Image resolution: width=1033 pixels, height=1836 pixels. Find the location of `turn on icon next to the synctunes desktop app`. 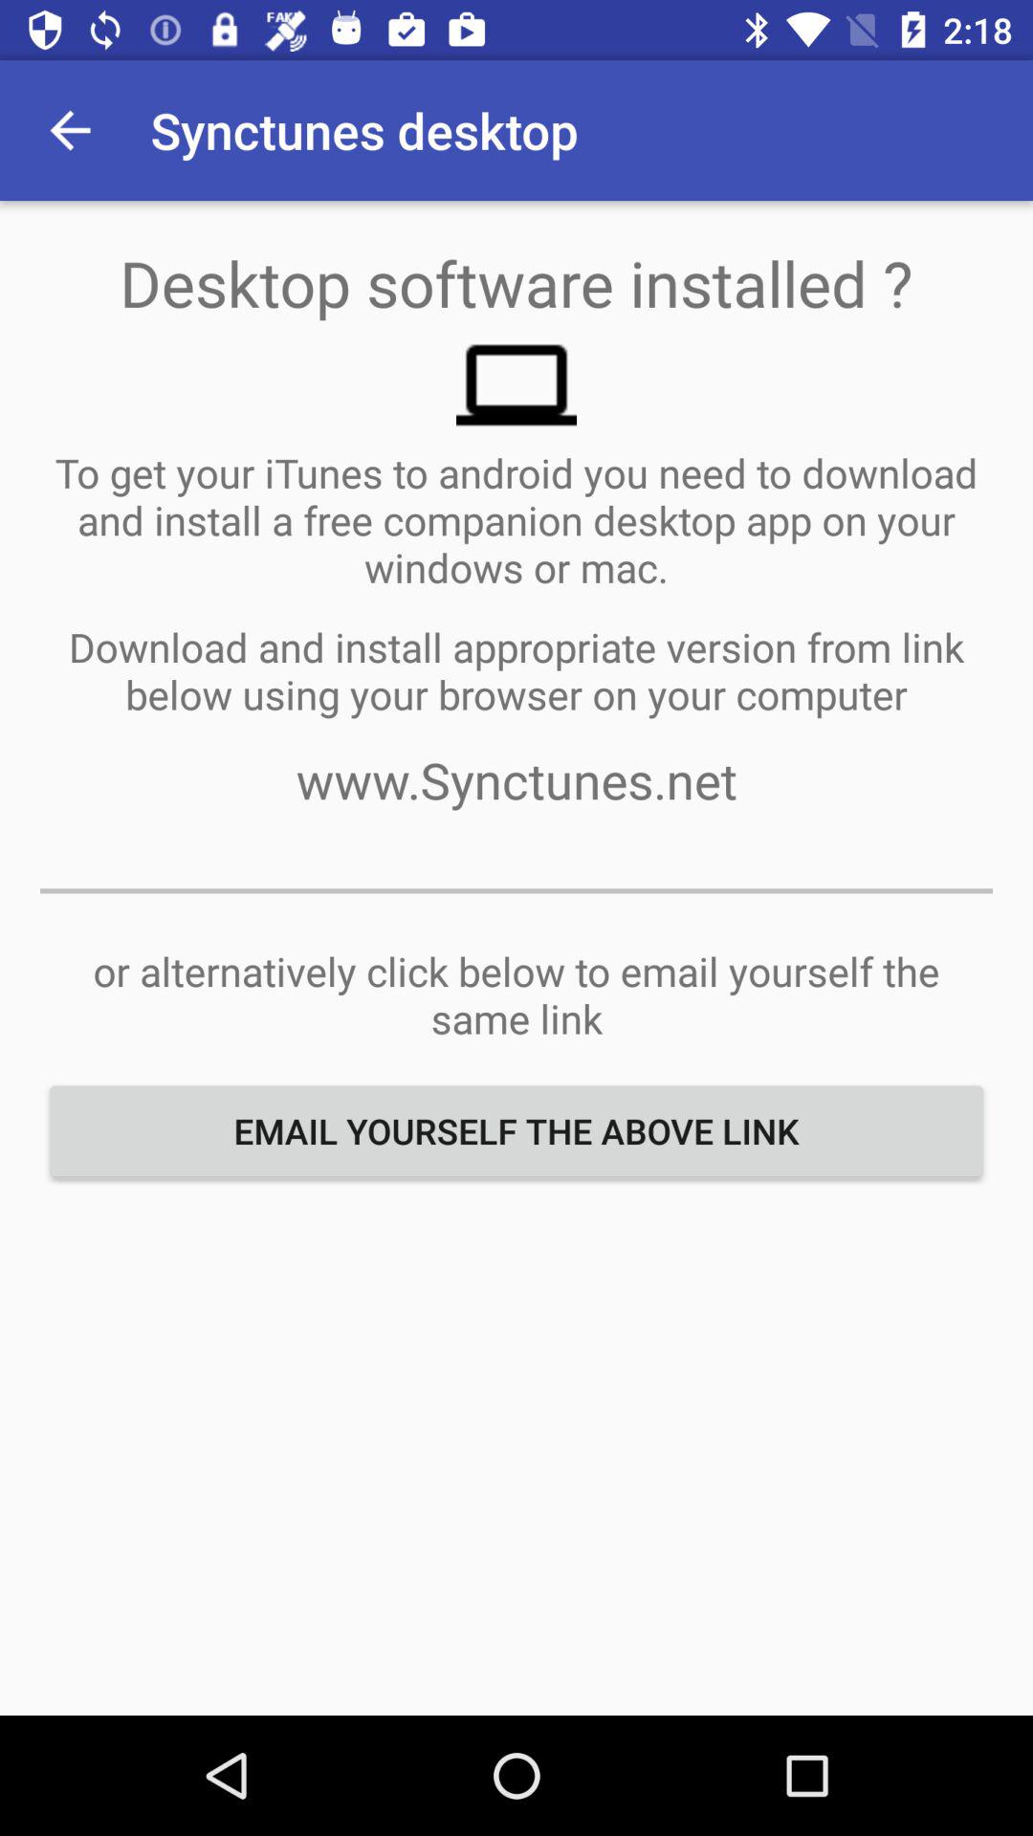

turn on icon next to the synctunes desktop app is located at coordinates (70, 130).